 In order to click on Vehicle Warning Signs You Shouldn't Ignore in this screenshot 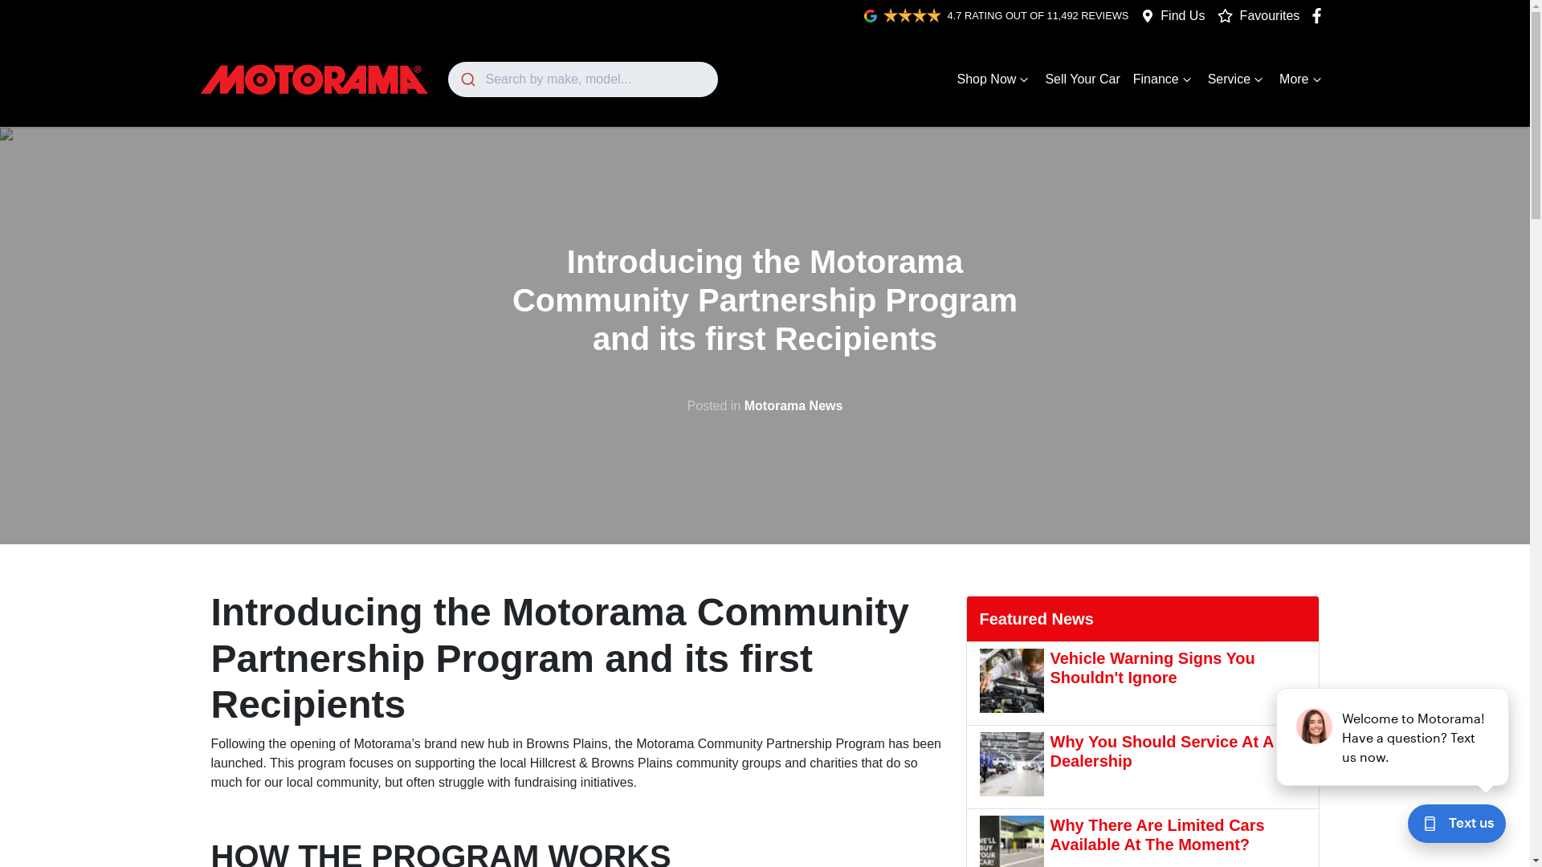, I will do `click(1143, 684)`.